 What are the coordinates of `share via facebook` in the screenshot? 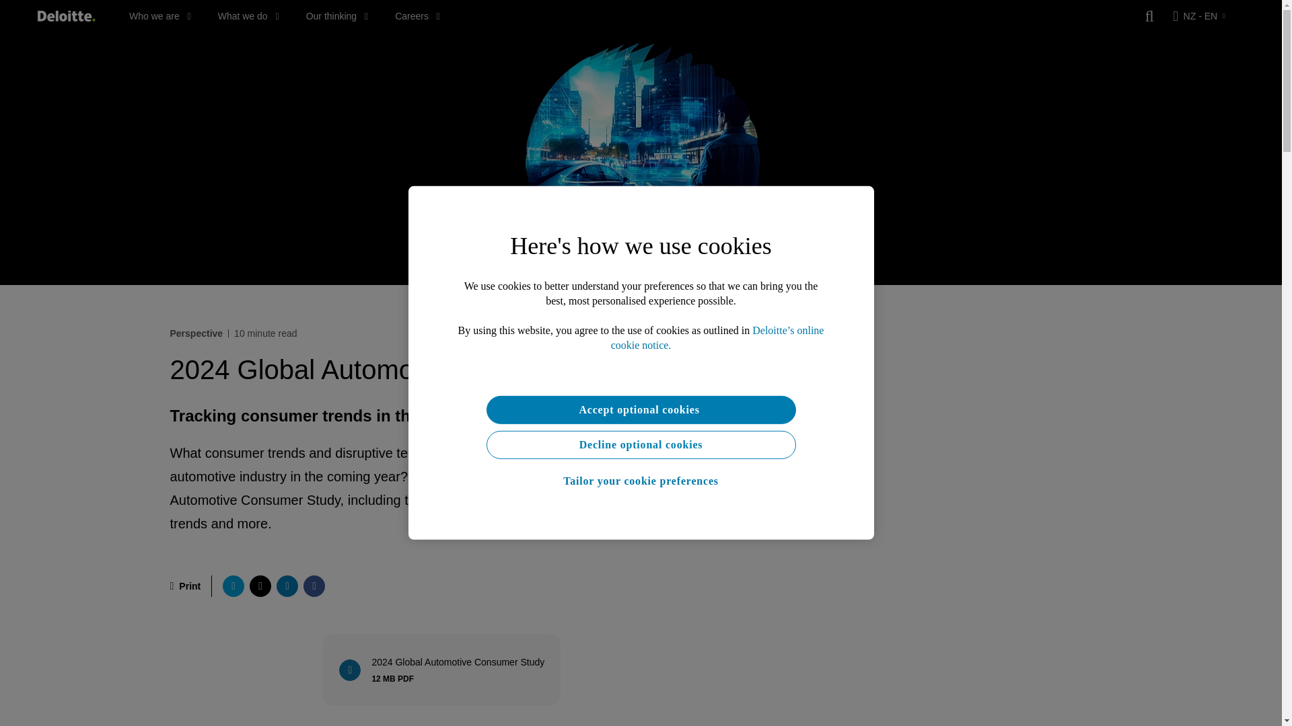 It's located at (417, 16).